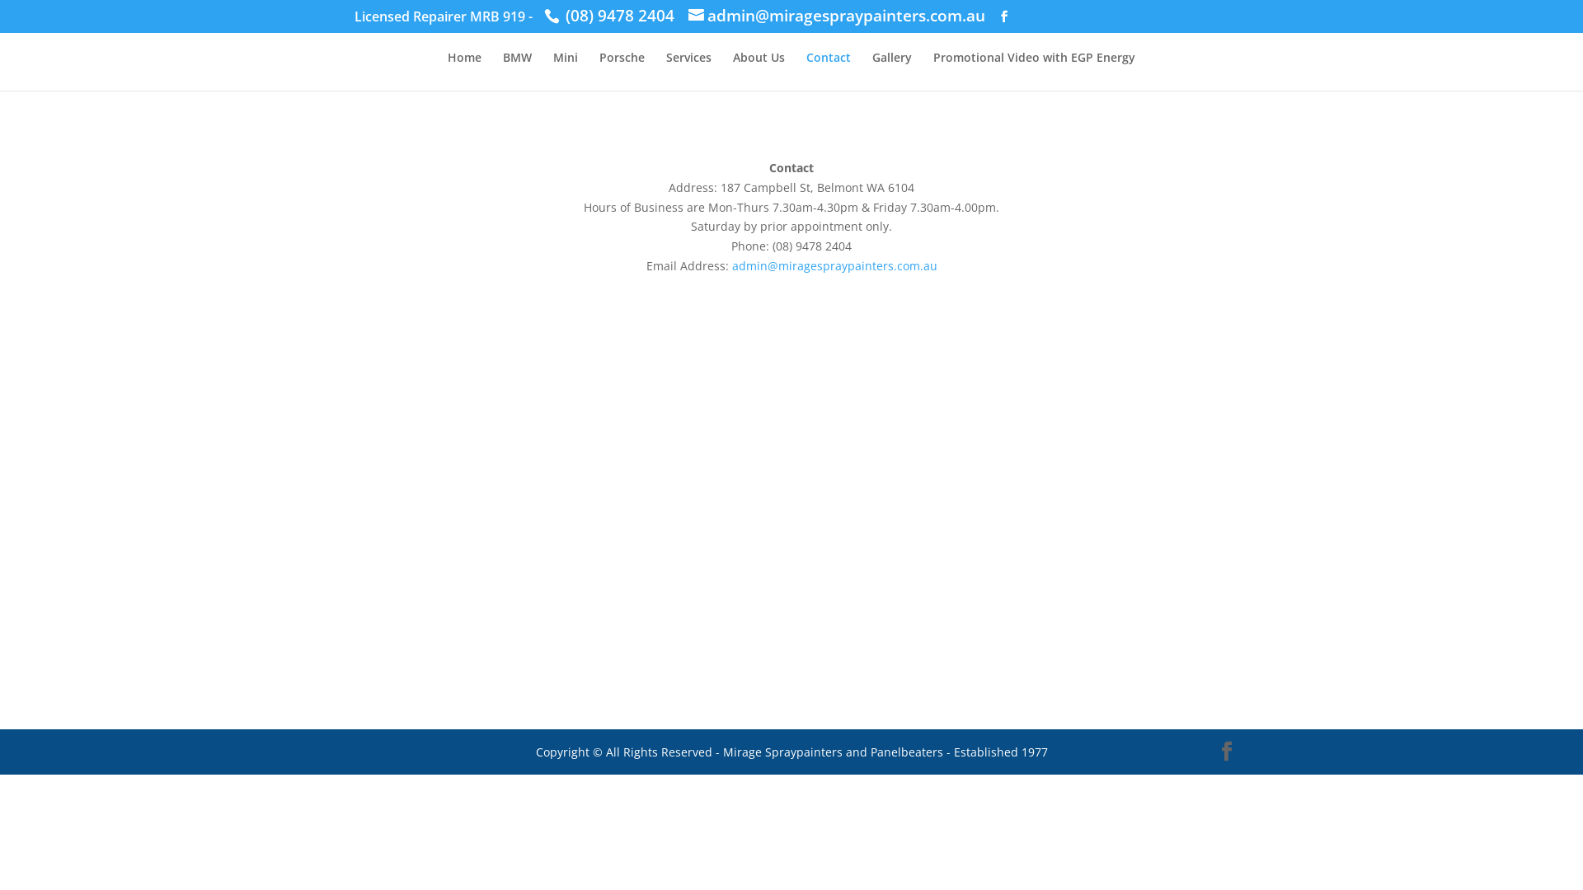  I want to click on Services, so click(689, 71).